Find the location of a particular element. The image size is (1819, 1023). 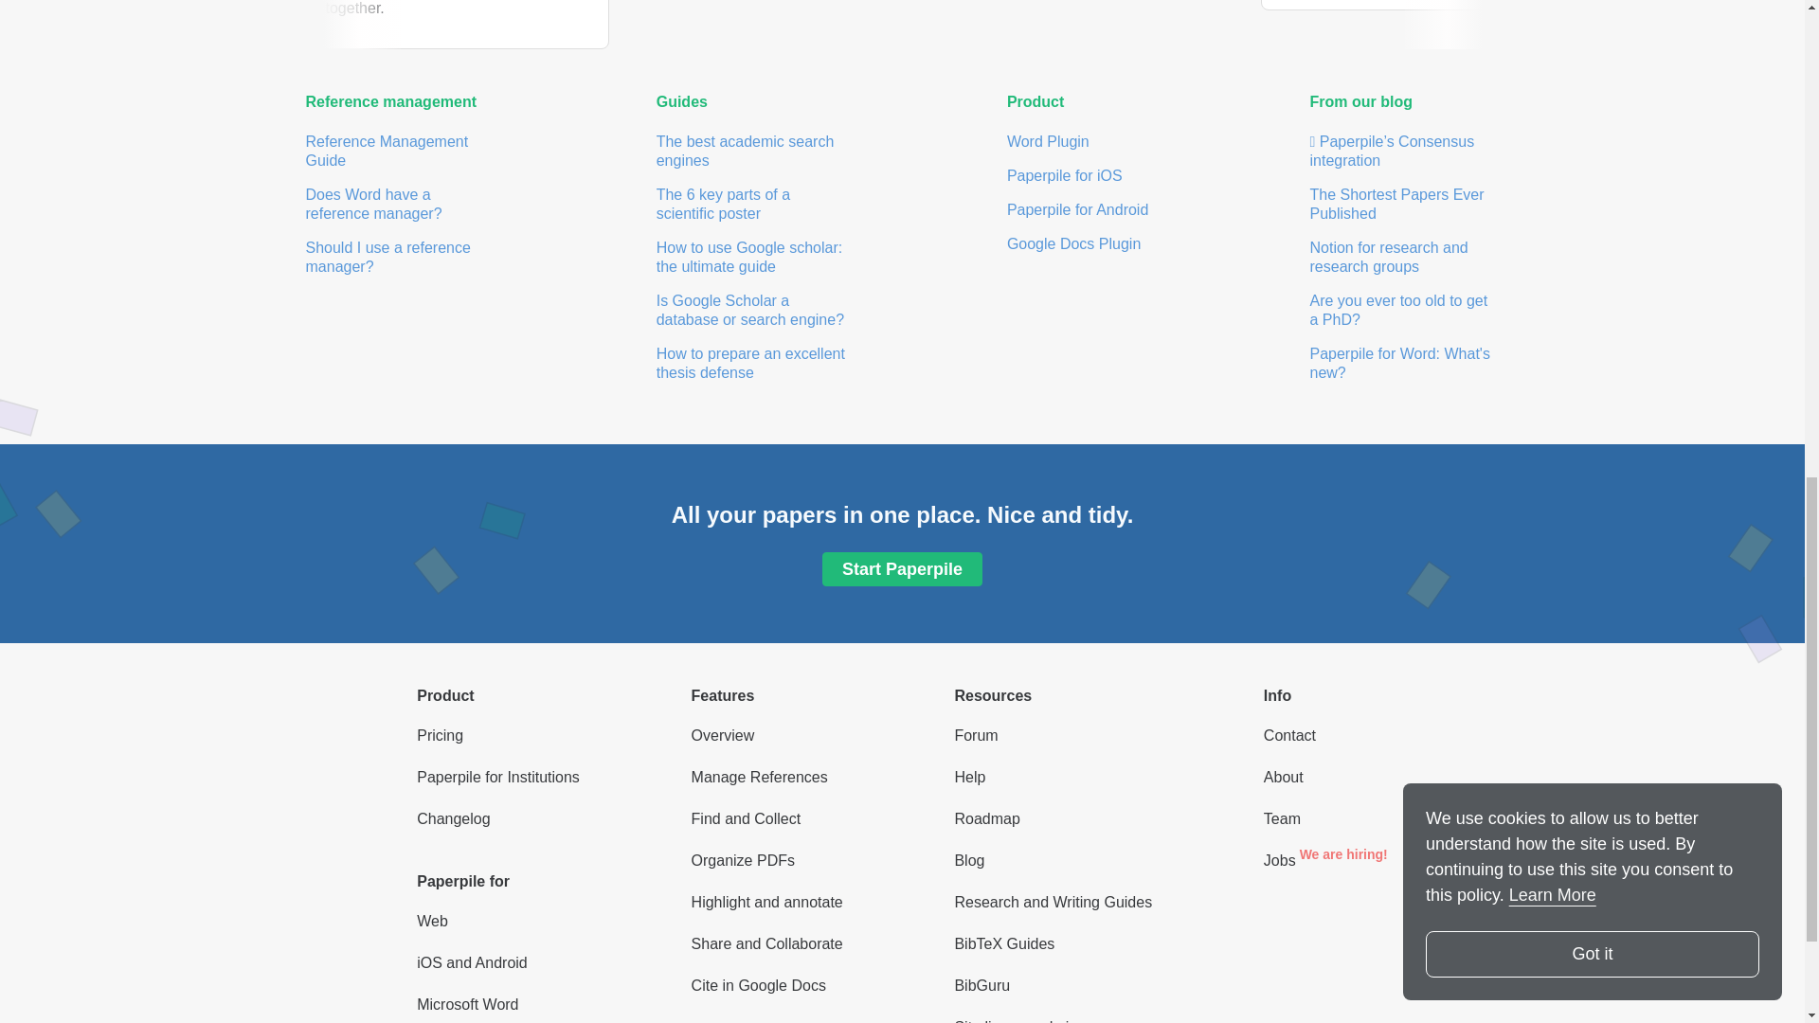

Paperpile for Android is located at coordinates (1077, 209).